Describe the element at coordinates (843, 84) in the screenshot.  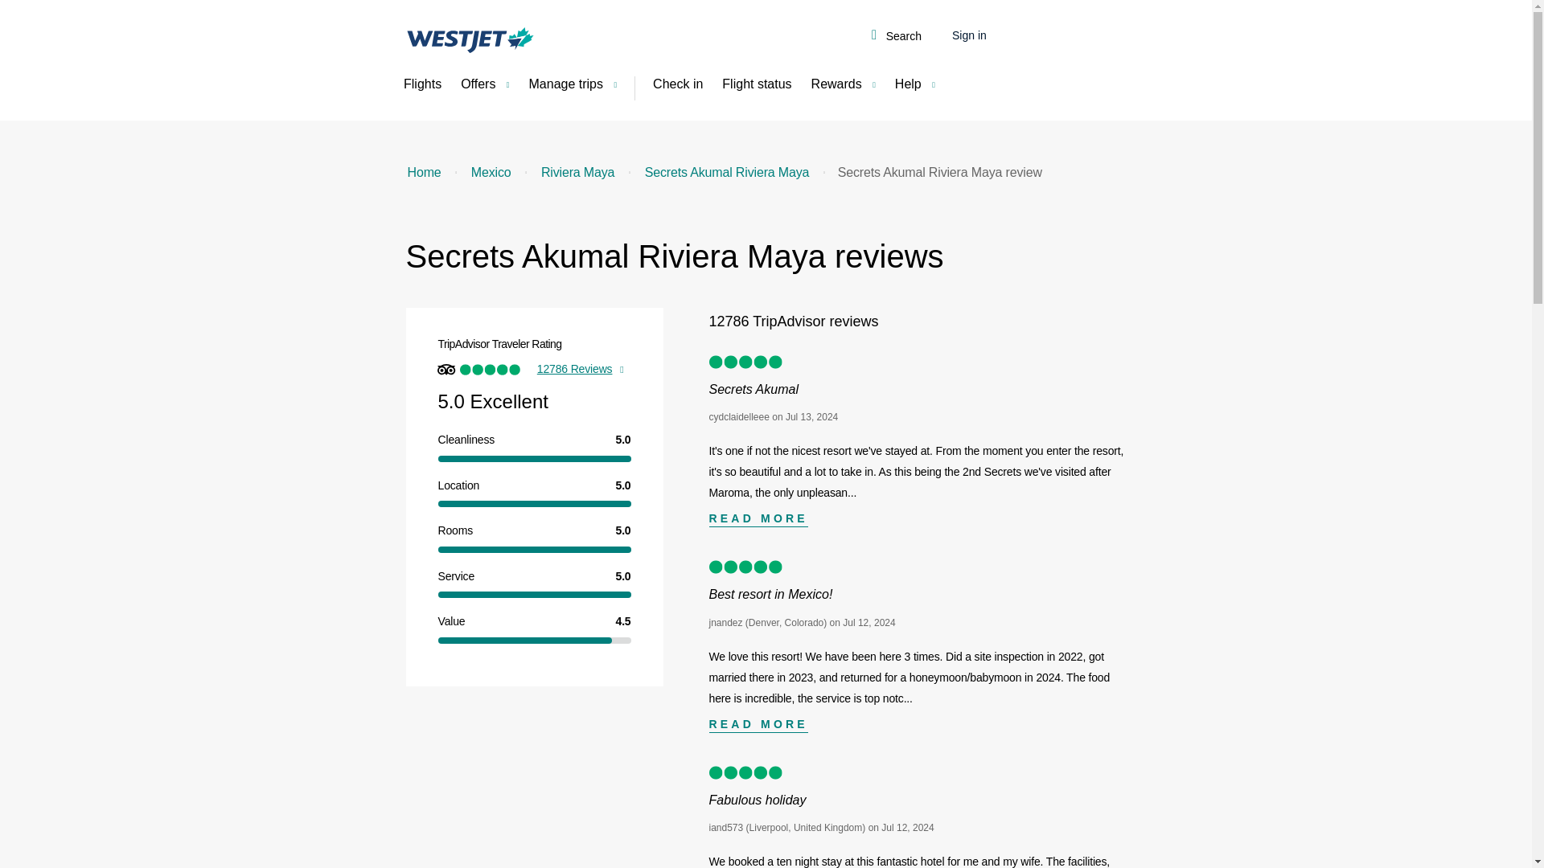
I see `Rewards` at that location.